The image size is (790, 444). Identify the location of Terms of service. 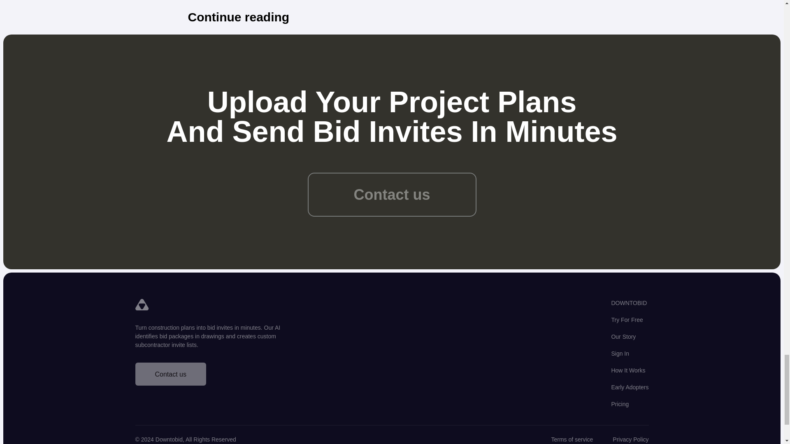
(572, 439).